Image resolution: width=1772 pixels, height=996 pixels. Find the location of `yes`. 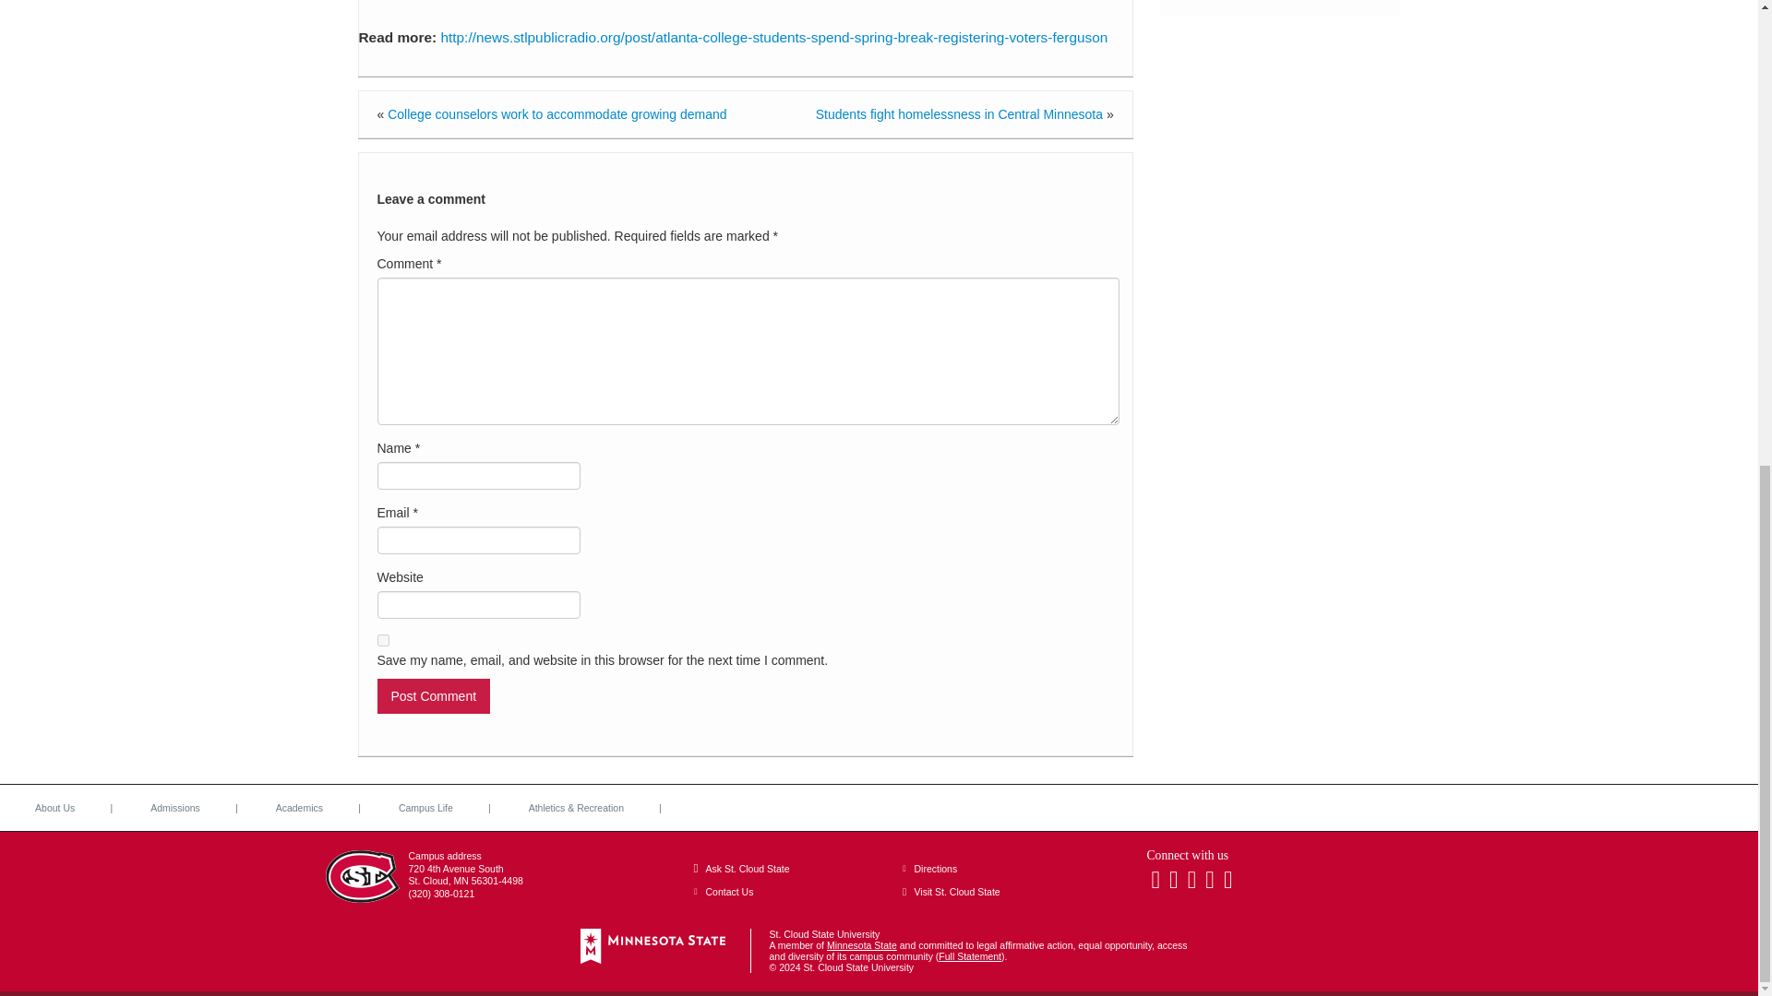

yes is located at coordinates (382, 640).